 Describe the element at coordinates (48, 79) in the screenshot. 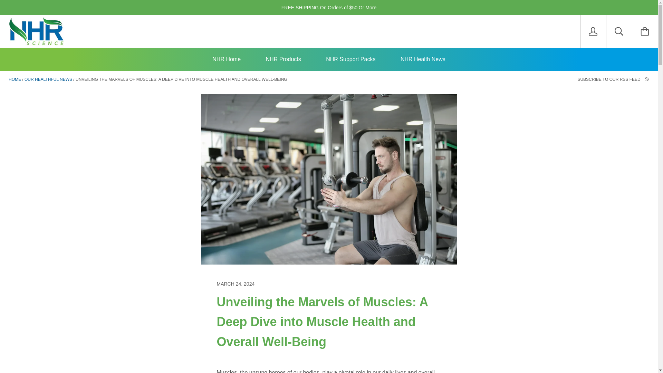

I see `OUR HEALTHFUL NEWS` at that location.